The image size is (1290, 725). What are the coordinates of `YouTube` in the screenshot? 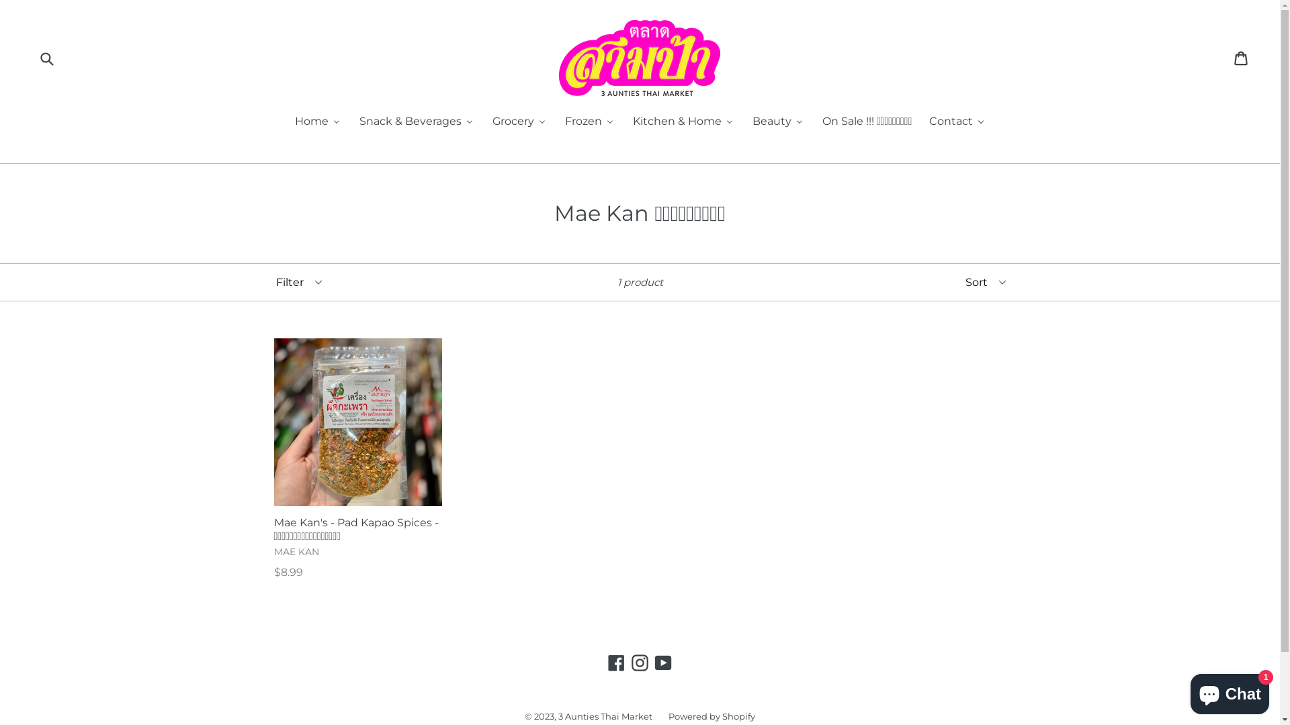 It's located at (663, 663).